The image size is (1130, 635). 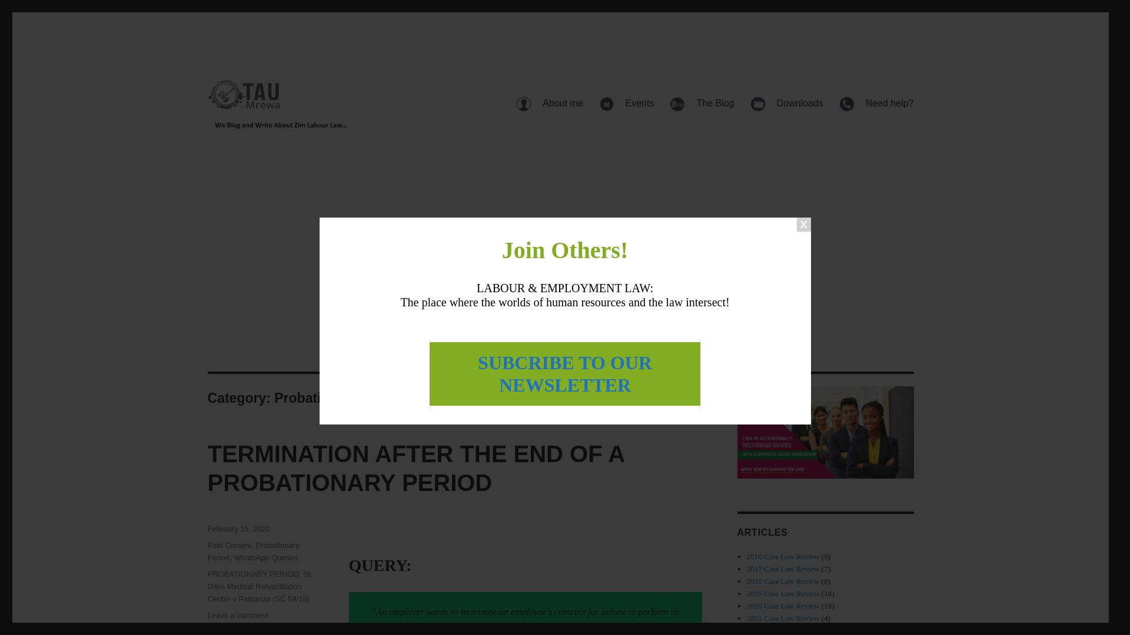 I want to click on TERMINATION AFTER THE END OF A PROBATIONARY PERIOD, so click(x=415, y=468).